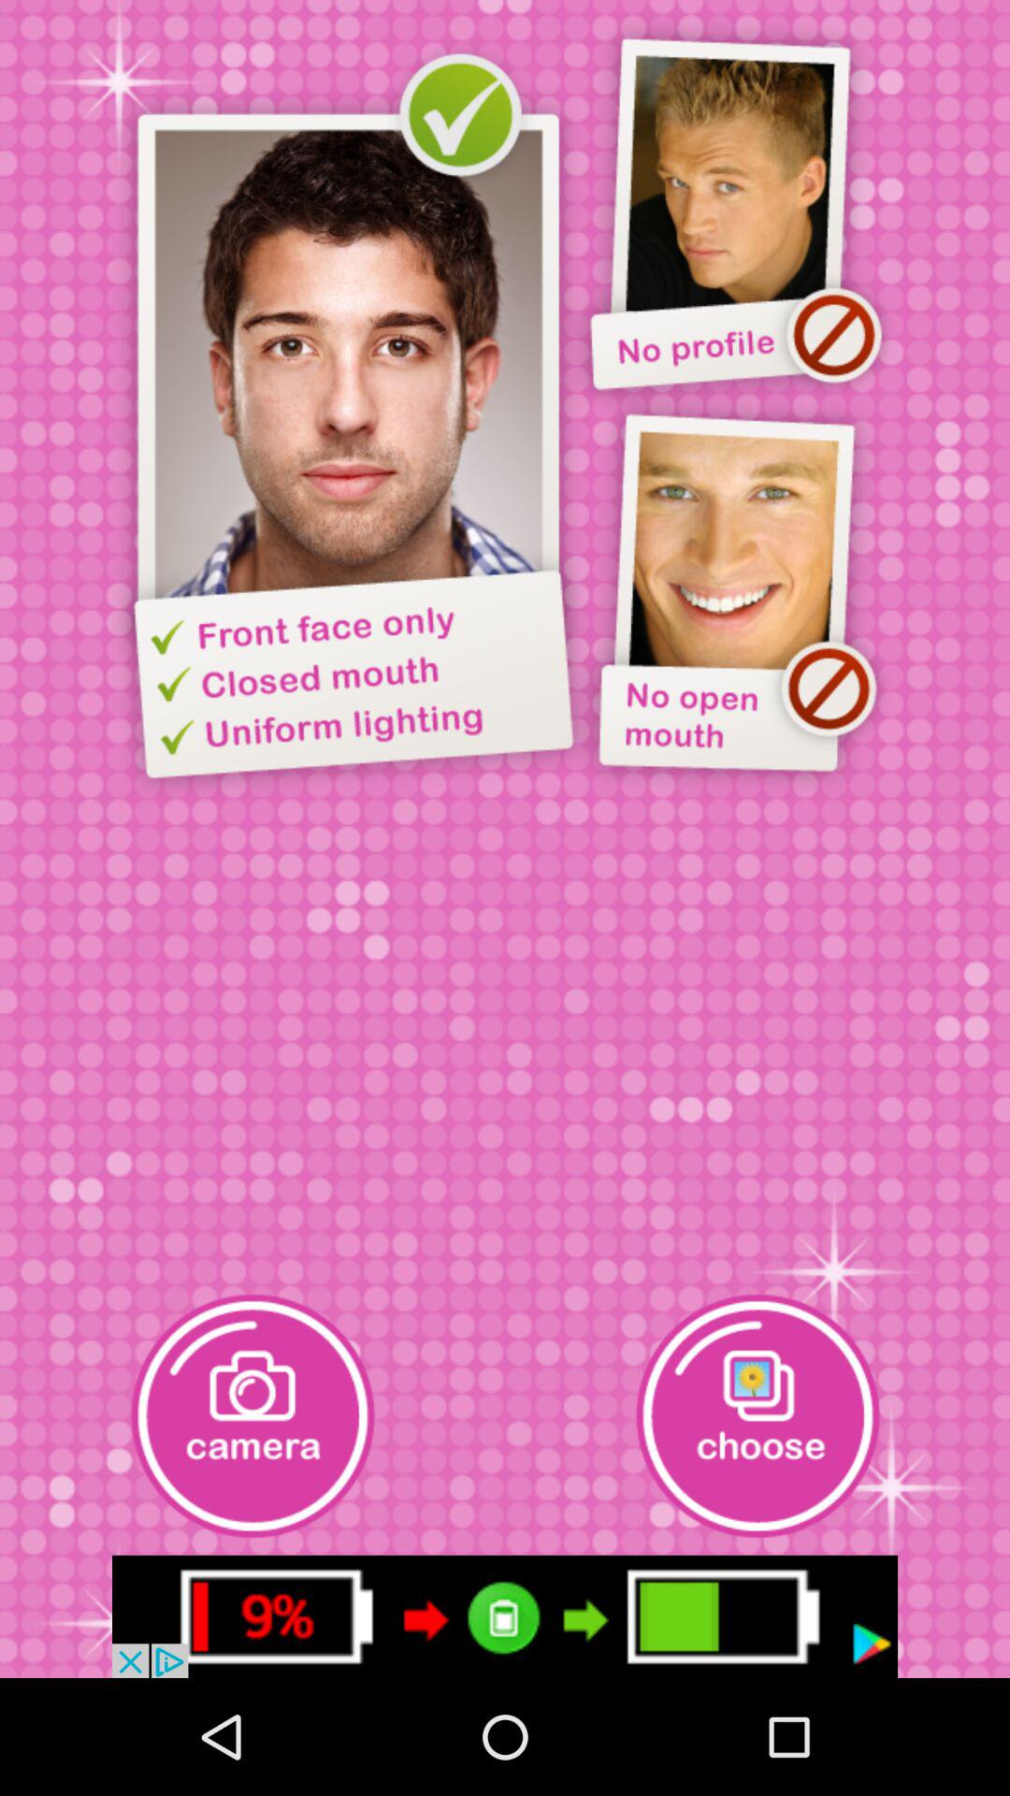 The height and width of the screenshot is (1796, 1010). What do you see at coordinates (757, 1416) in the screenshot?
I see `select photo from camera roll` at bounding box center [757, 1416].